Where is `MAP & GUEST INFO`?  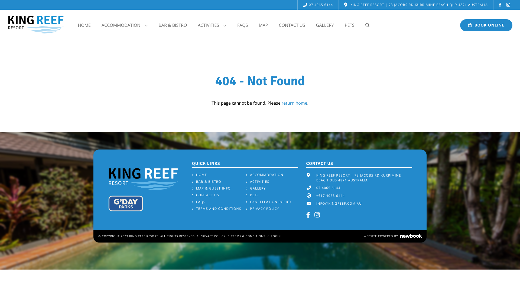
MAP & GUEST INFO is located at coordinates (211, 188).